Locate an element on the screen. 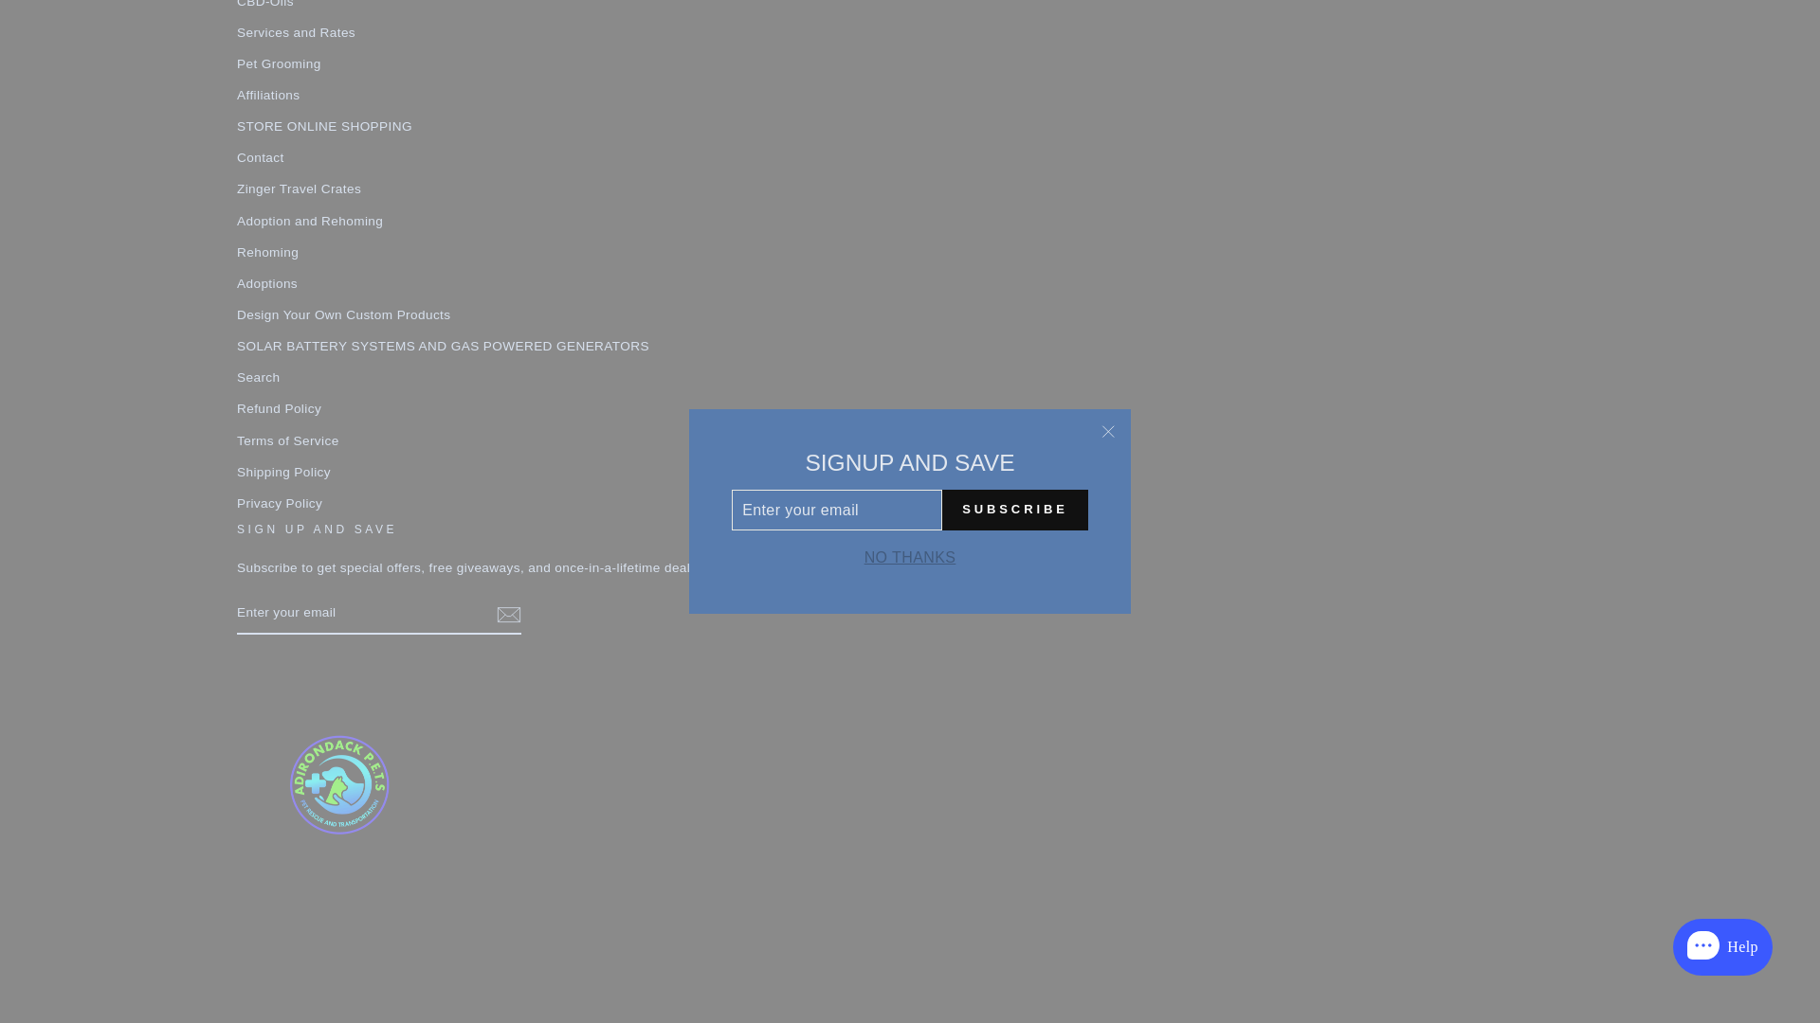 This screenshot has height=1023, width=1820. Visa is located at coordinates (1136, 907).